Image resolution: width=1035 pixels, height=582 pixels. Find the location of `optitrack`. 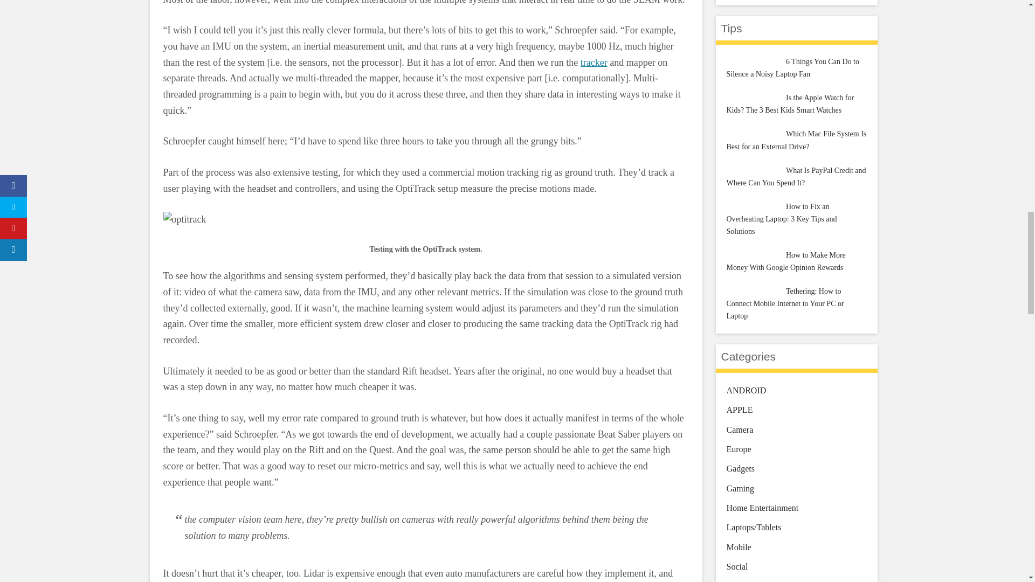

optitrack is located at coordinates (184, 220).